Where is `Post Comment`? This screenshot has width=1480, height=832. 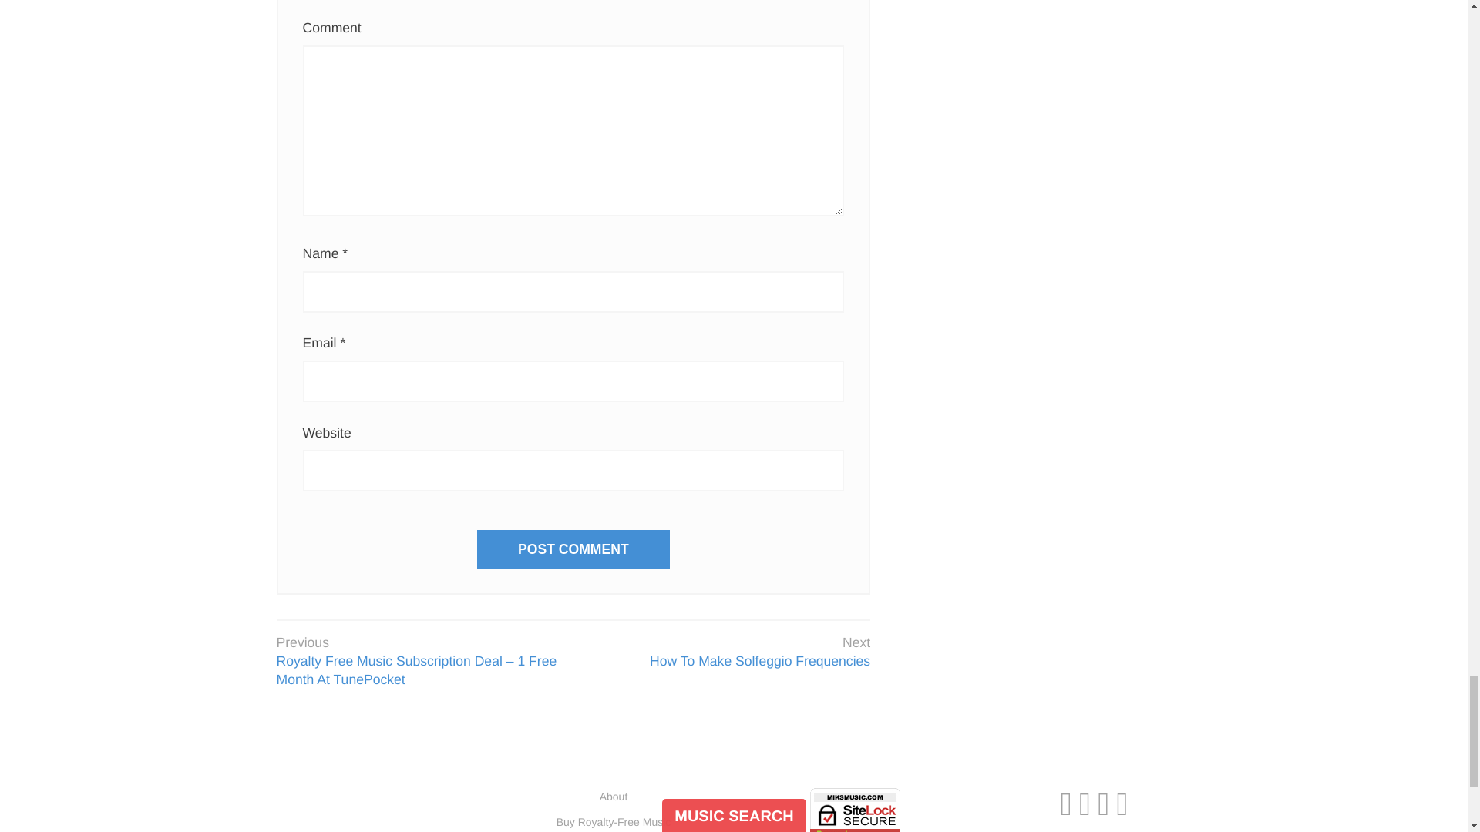
Post Comment is located at coordinates (573, 549).